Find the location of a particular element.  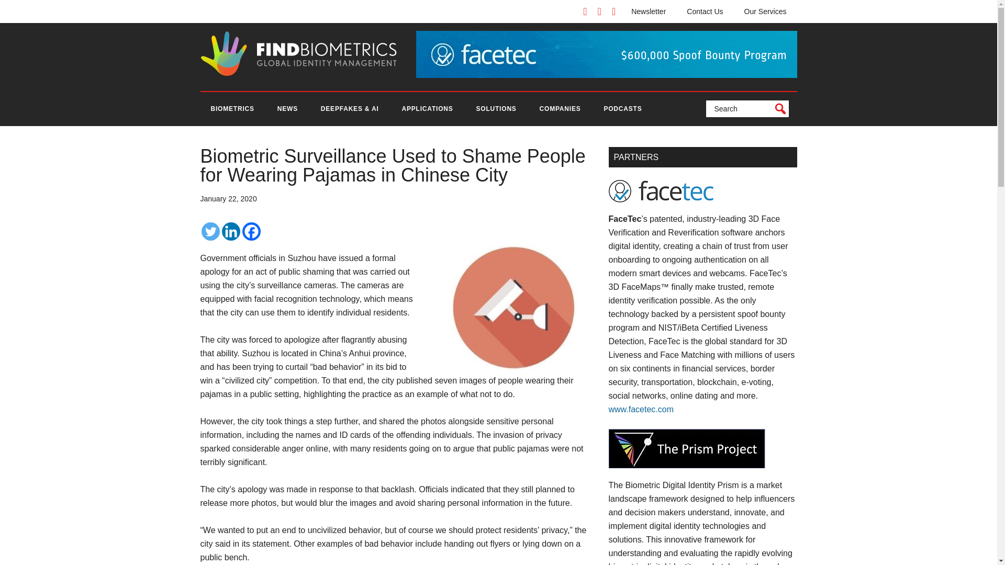

Our Services is located at coordinates (765, 12).